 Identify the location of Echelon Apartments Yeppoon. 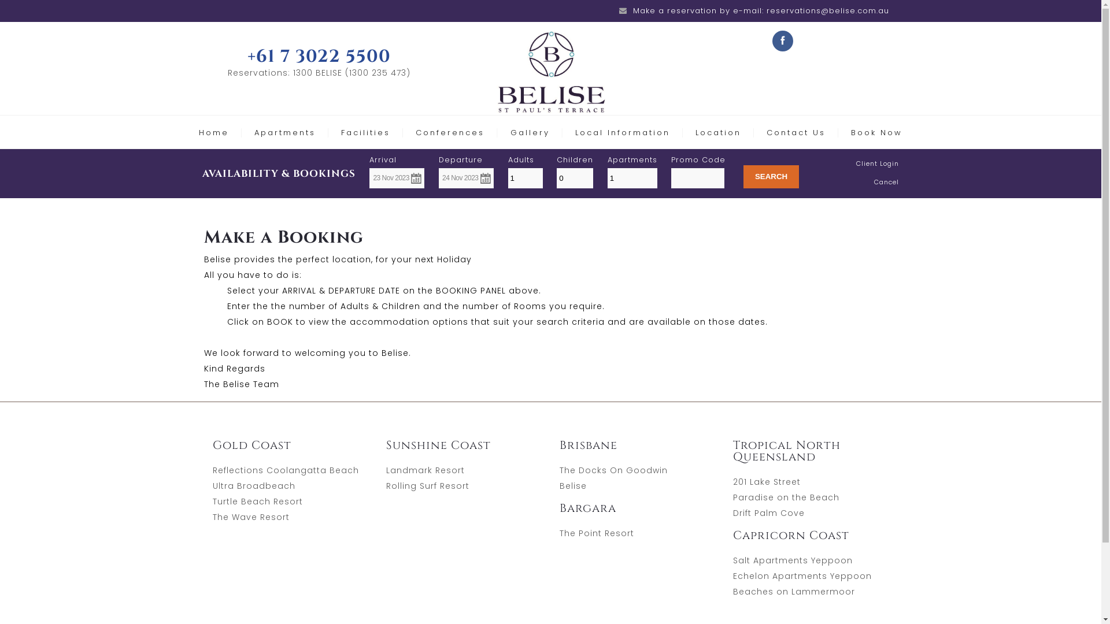
(802, 576).